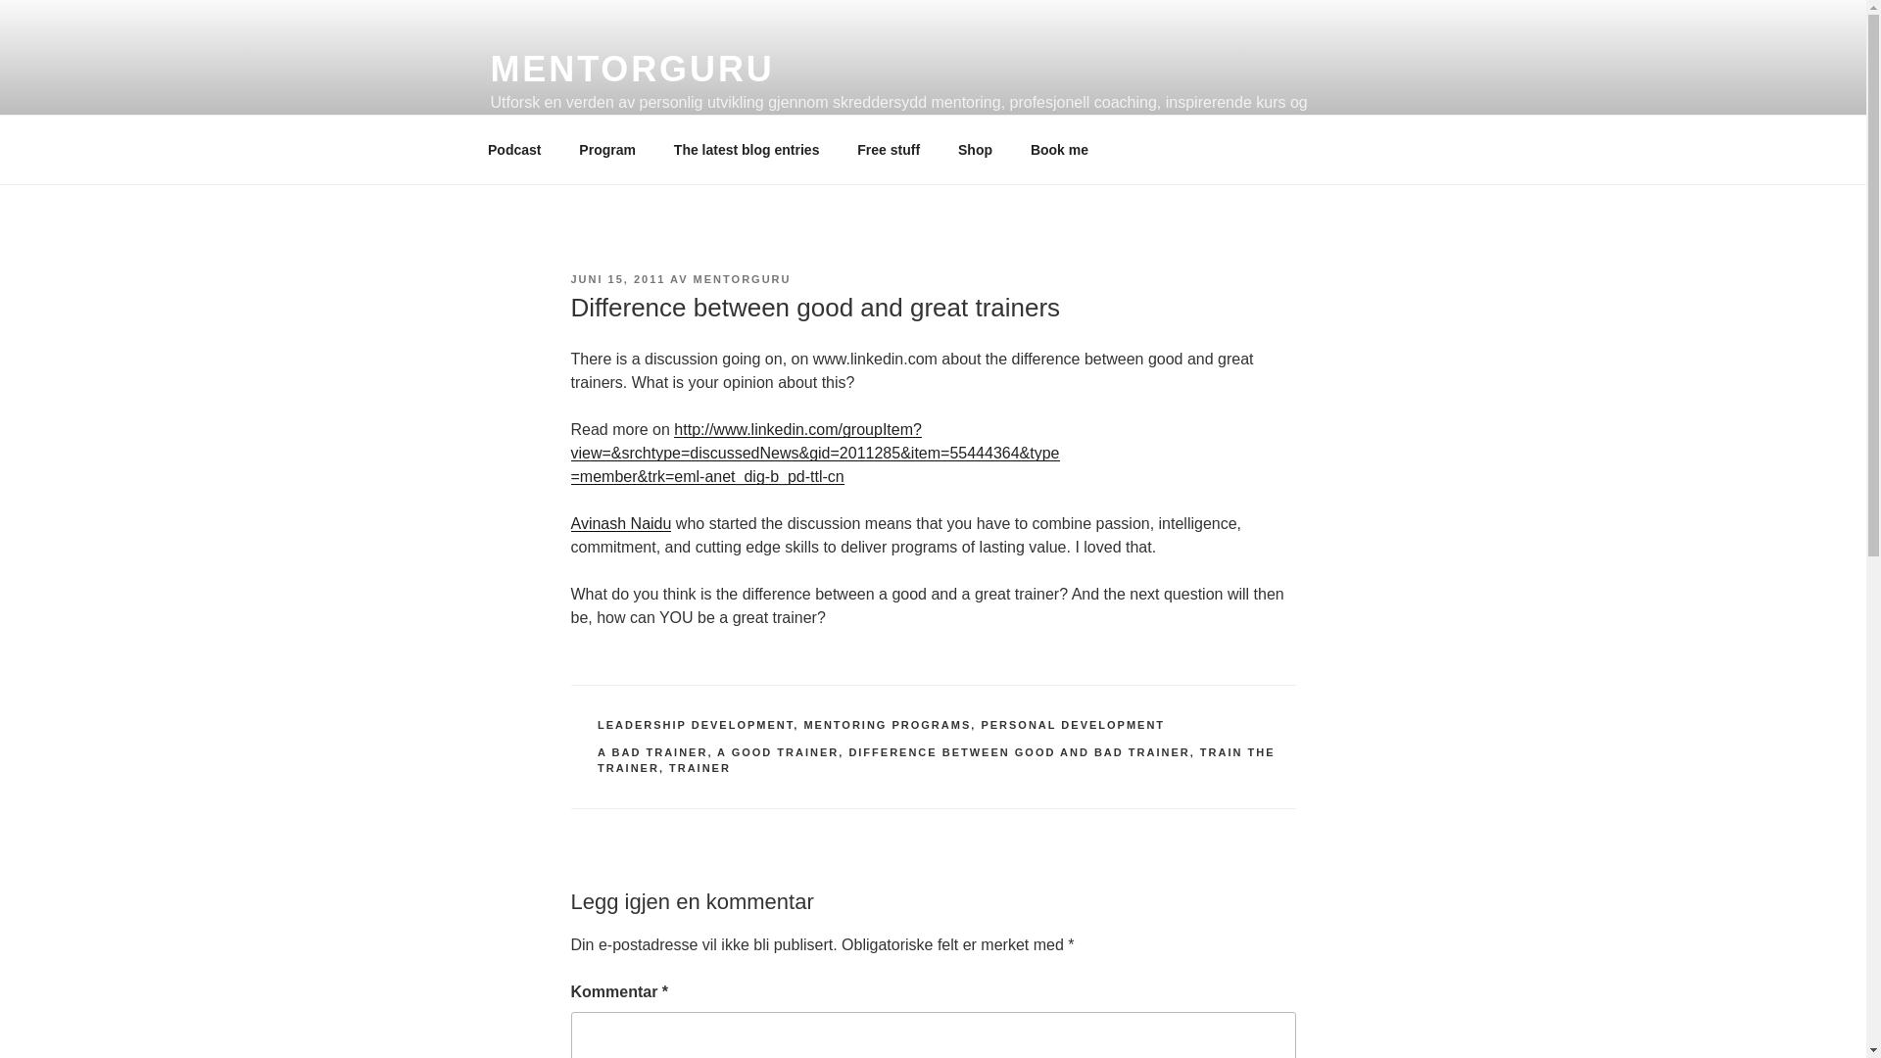 The height and width of the screenshot is (1058, 1881). What do you see at coordinates (747, 149) in the screenshot?
I see `The latest blog entries` at bounding box center [747, 149].